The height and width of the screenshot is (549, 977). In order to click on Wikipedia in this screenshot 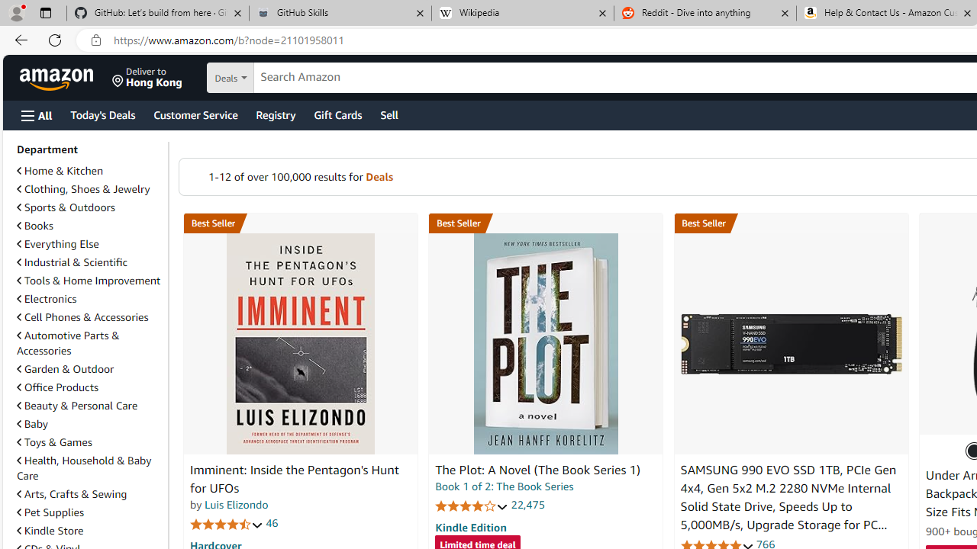, I will do `click(522, 14)`.